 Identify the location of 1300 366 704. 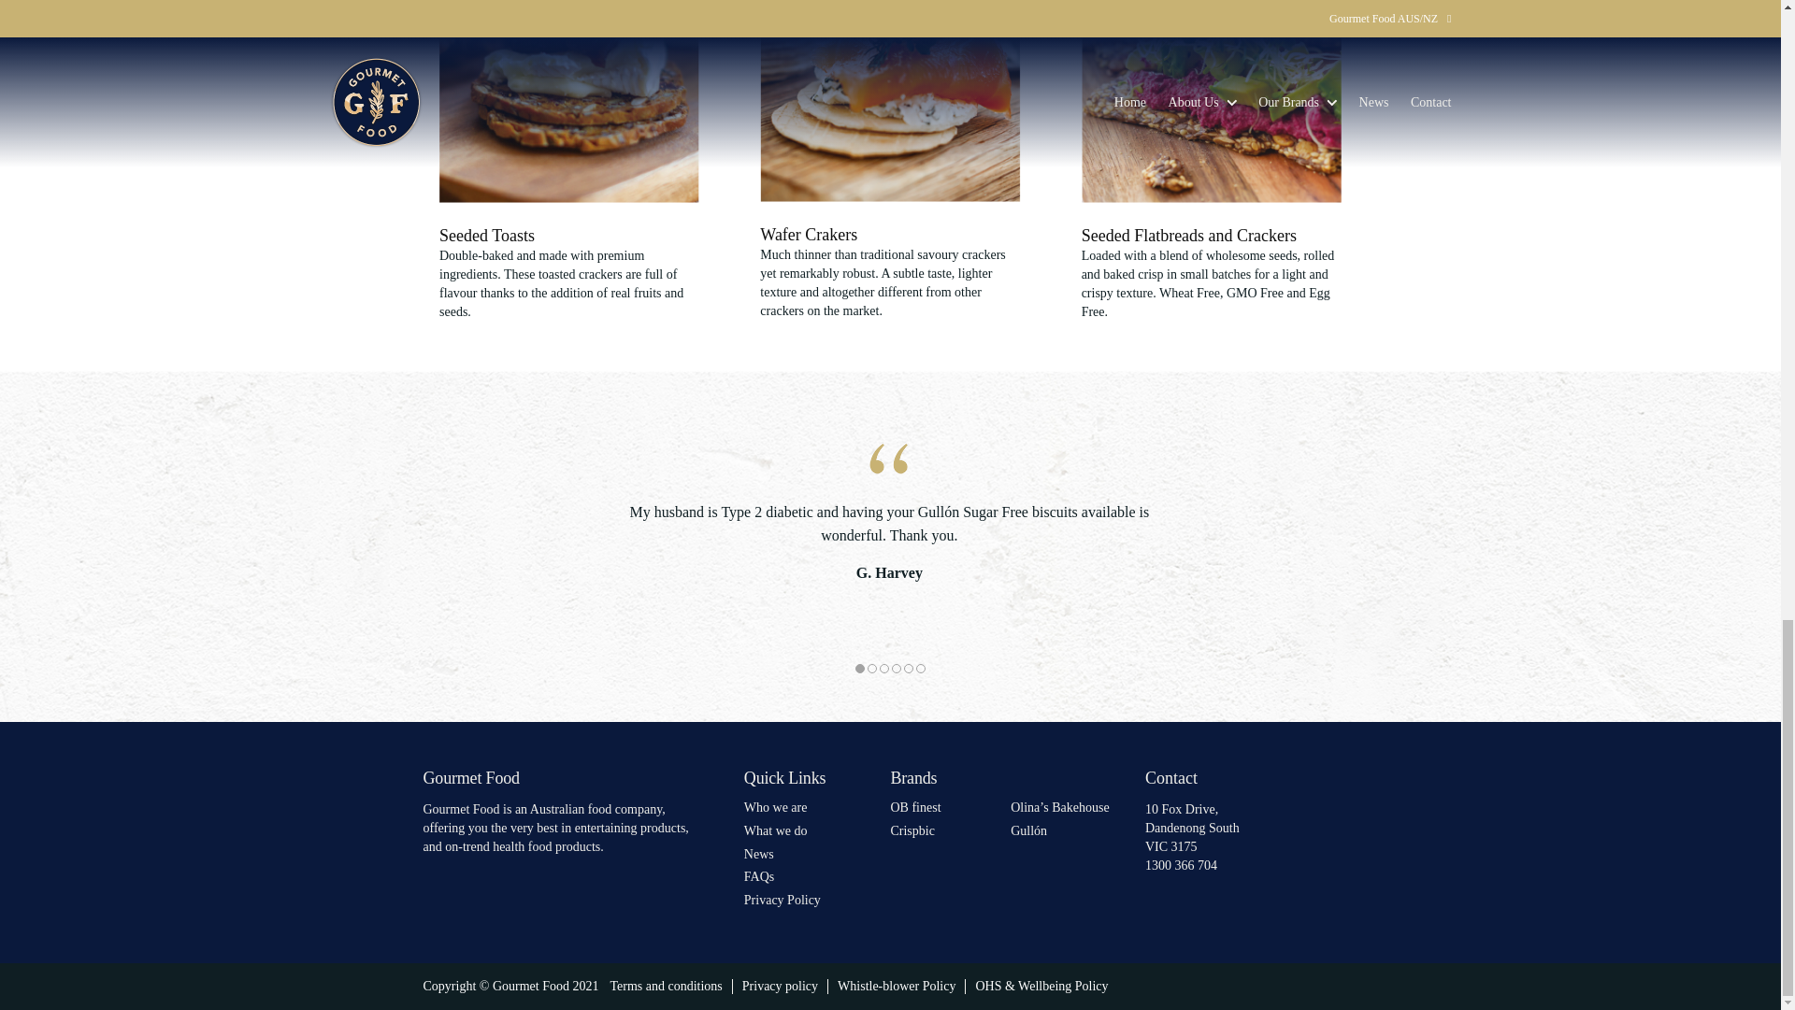
(1180, 866).